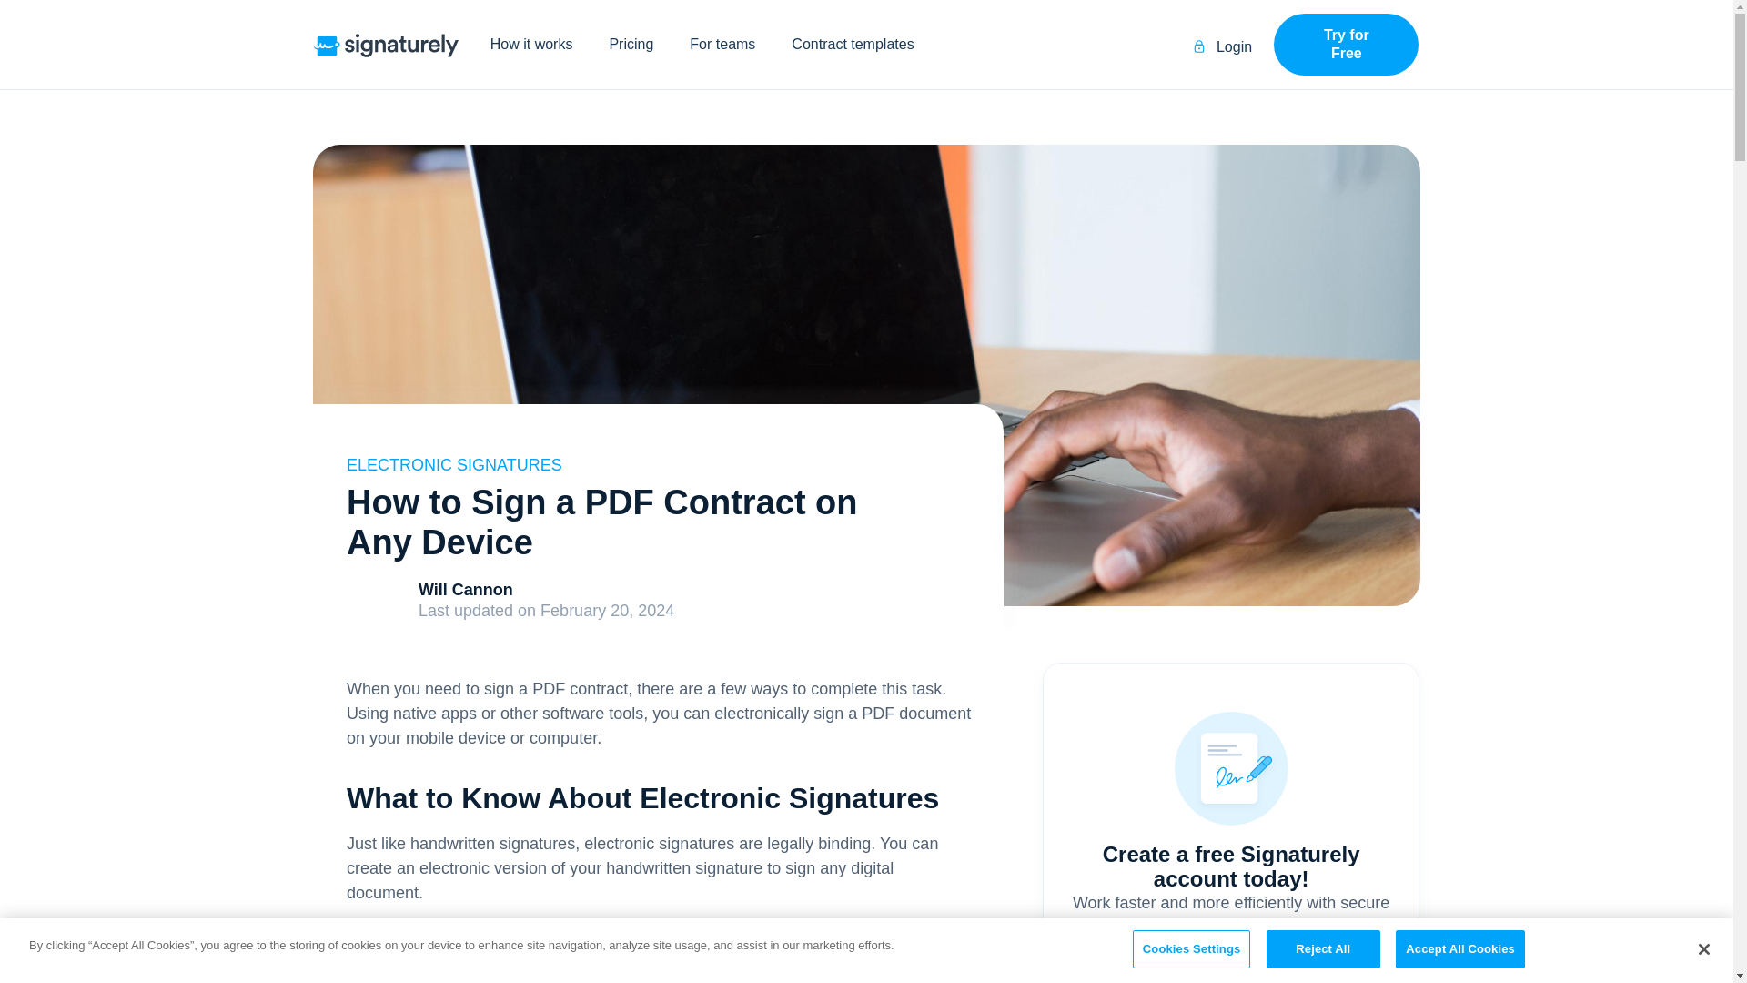 The image size is (1747, 983). Describe the element at coordinates (630, 44) in the screenshot. I see `Pricing` at that location.